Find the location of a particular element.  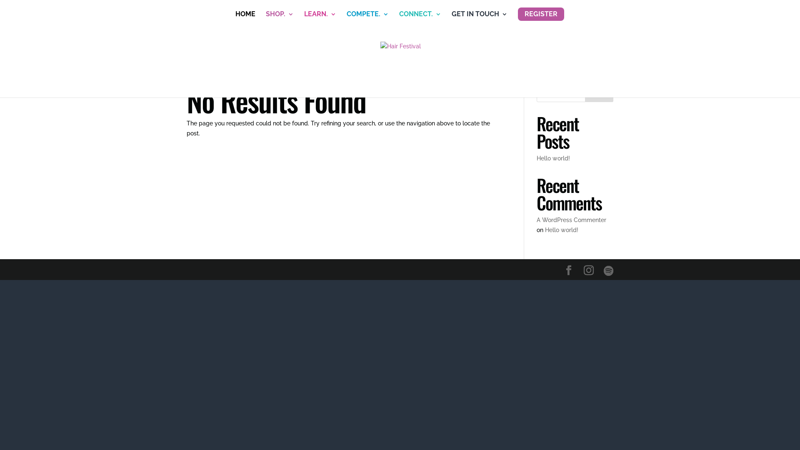

Hello world! is located at coordinates (553, 158).